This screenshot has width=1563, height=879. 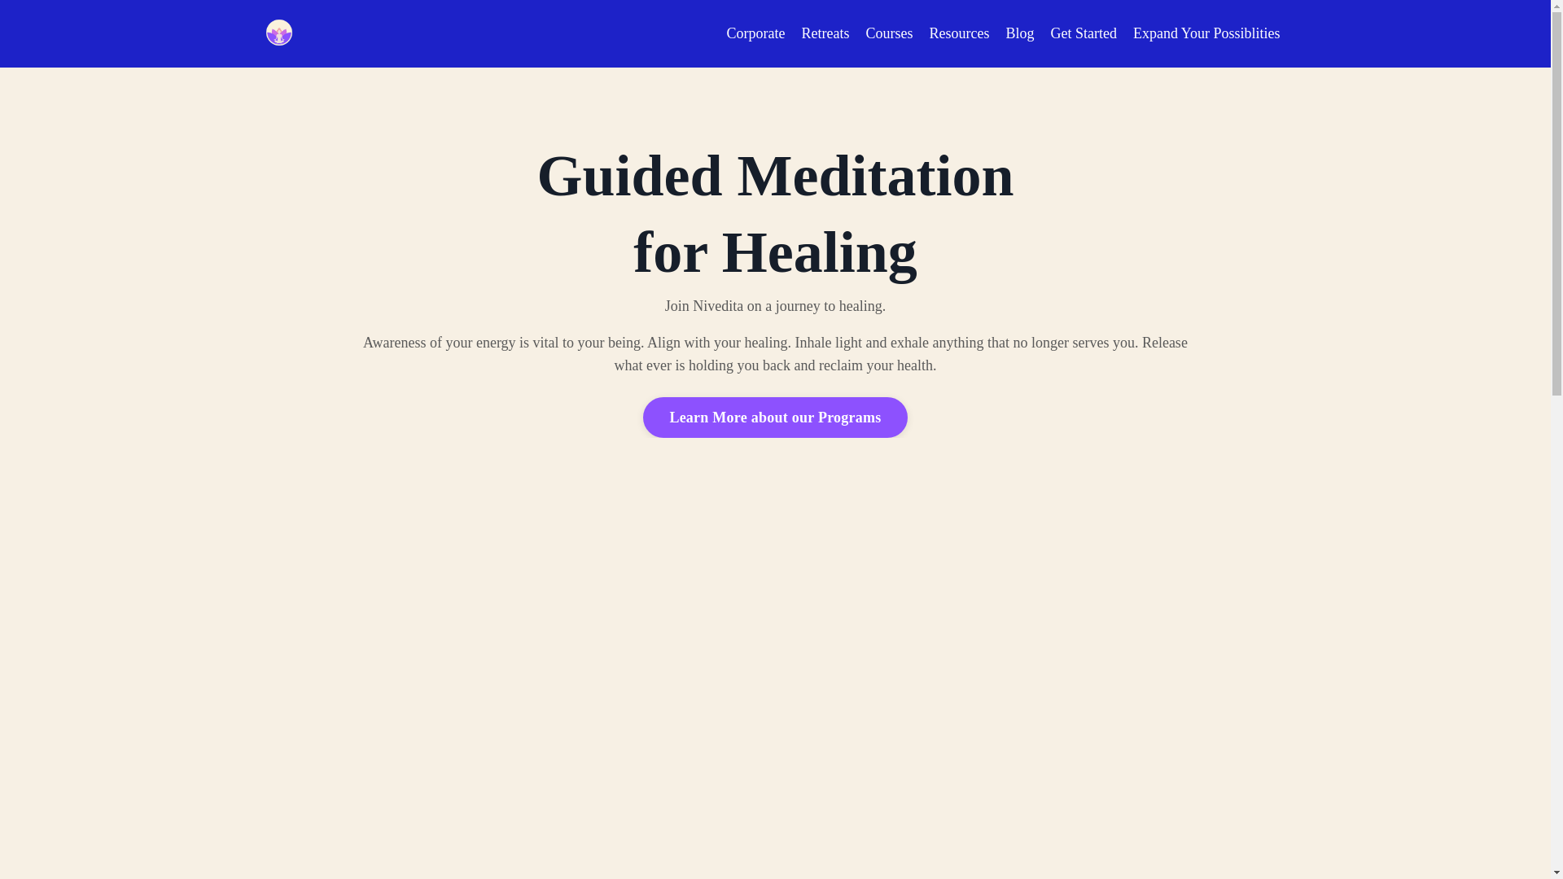 What do you see at coordinates (774, 417) in the screenshot?
I see `Learn More about our Programs` at bounding box center [774, 417].